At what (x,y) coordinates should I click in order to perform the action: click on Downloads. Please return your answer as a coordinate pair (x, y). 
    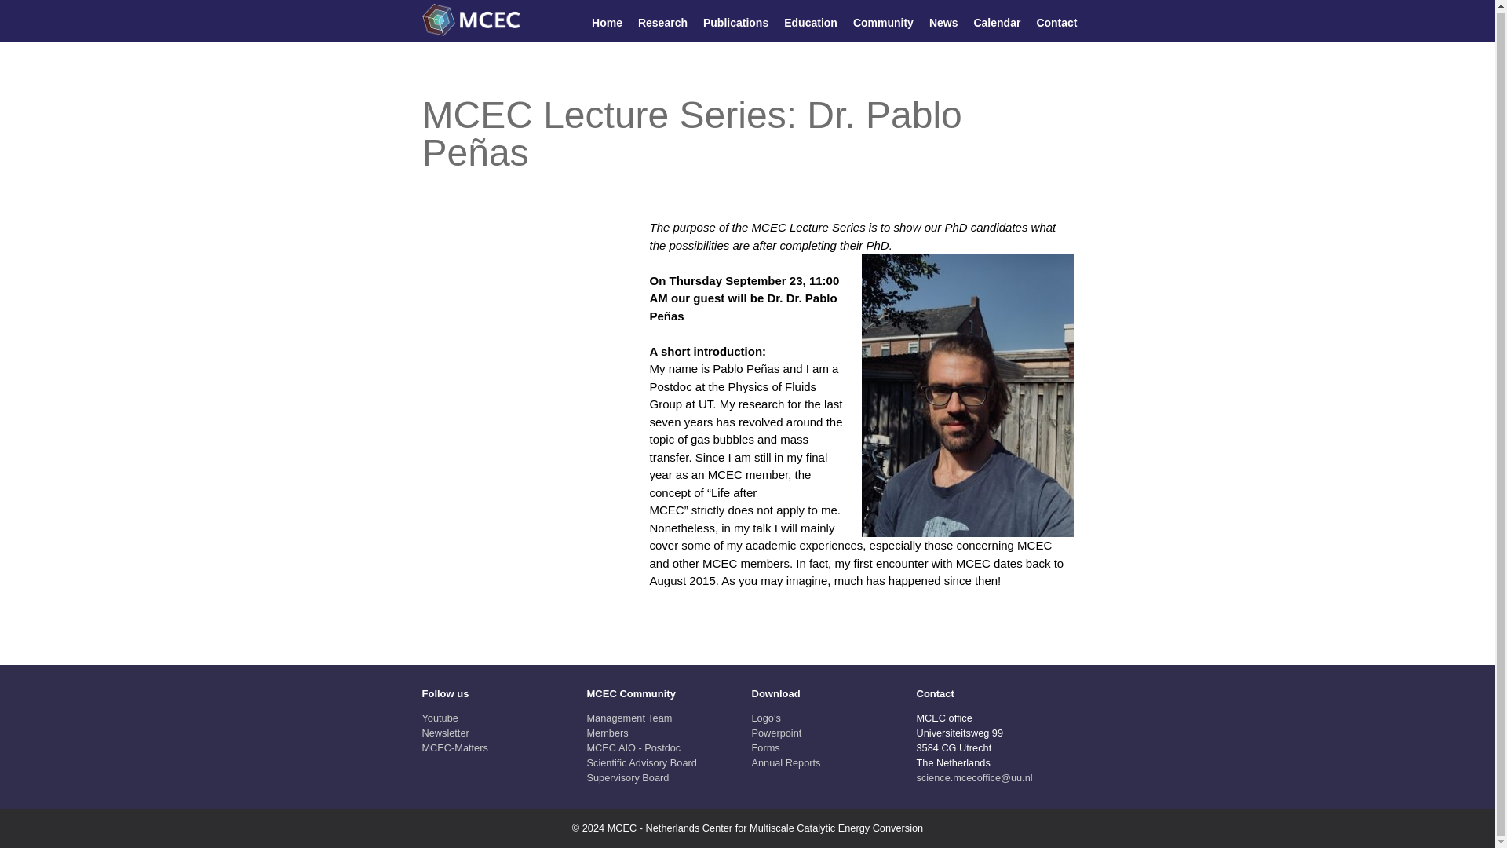
    Looking at the image, I should click on (777, 732).